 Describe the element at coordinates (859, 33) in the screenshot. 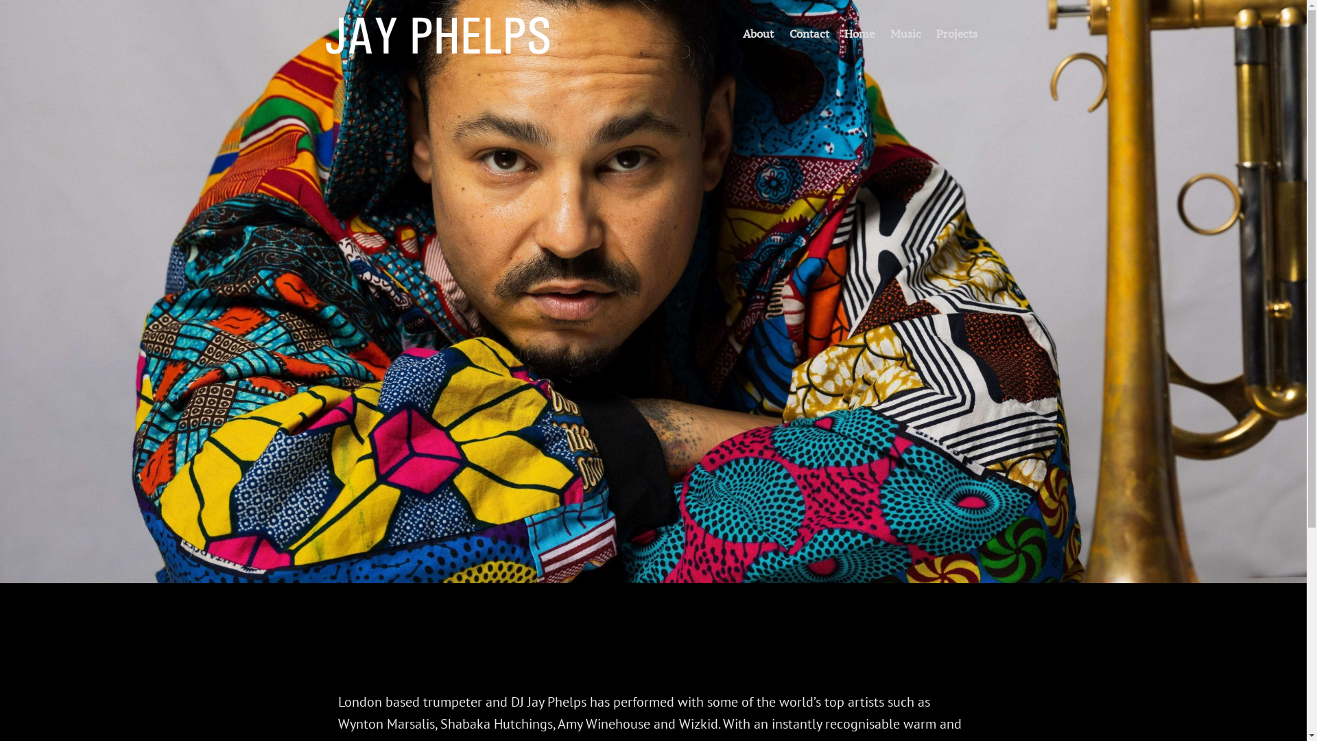

I see `Home` at that location.